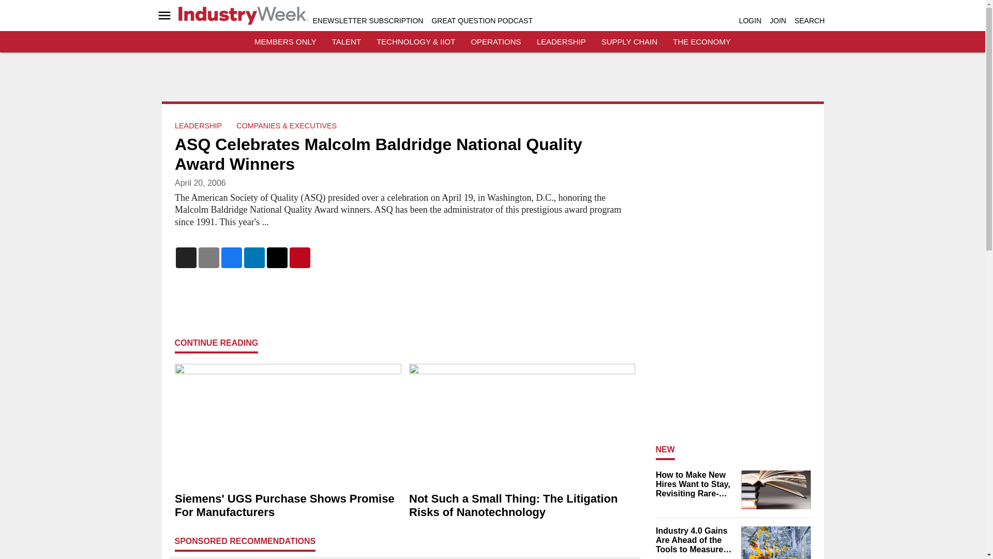 Image resolution: width=993 pixels, height=559 pixels. What do you see at coordinates (482, 21) in the screenshot?
I see `GREAT QUESTION PODCAST` at bounding box center [482, 21].